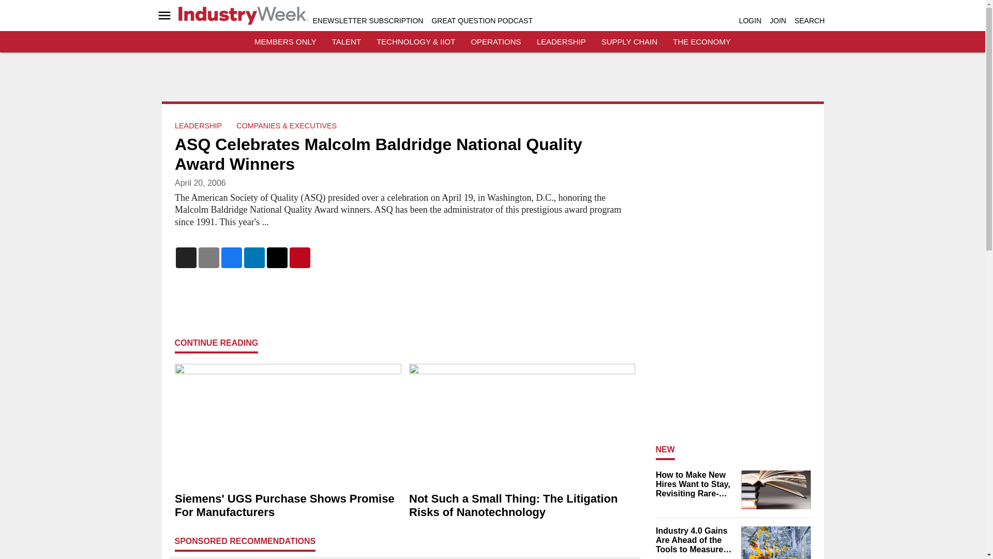 Image resolution: width=993 pixels, height=559 pixels. What do you see at coordinates (482, 21) in the screenshot?
I see `GREAT QUESTION PODCAST` at bounding box center [482, 21].